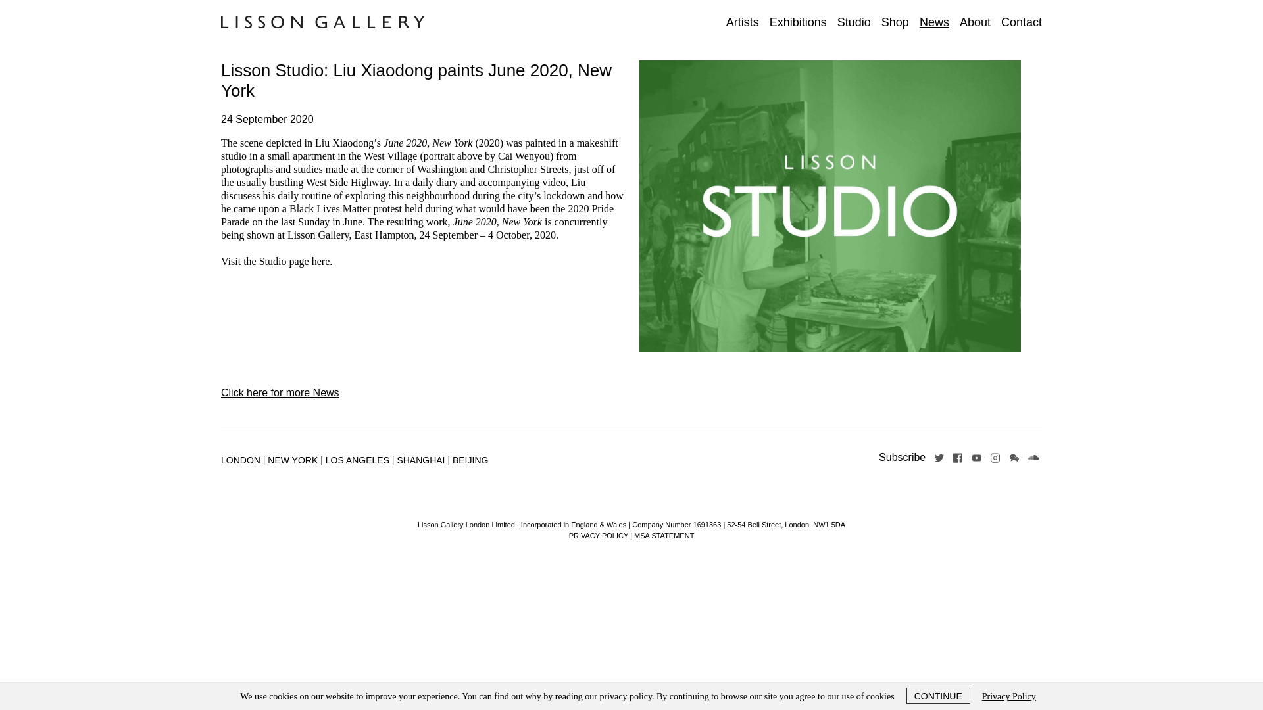  Describe the element at coordinates (742, 22) in the screenshot. I see `Artists` at that location.